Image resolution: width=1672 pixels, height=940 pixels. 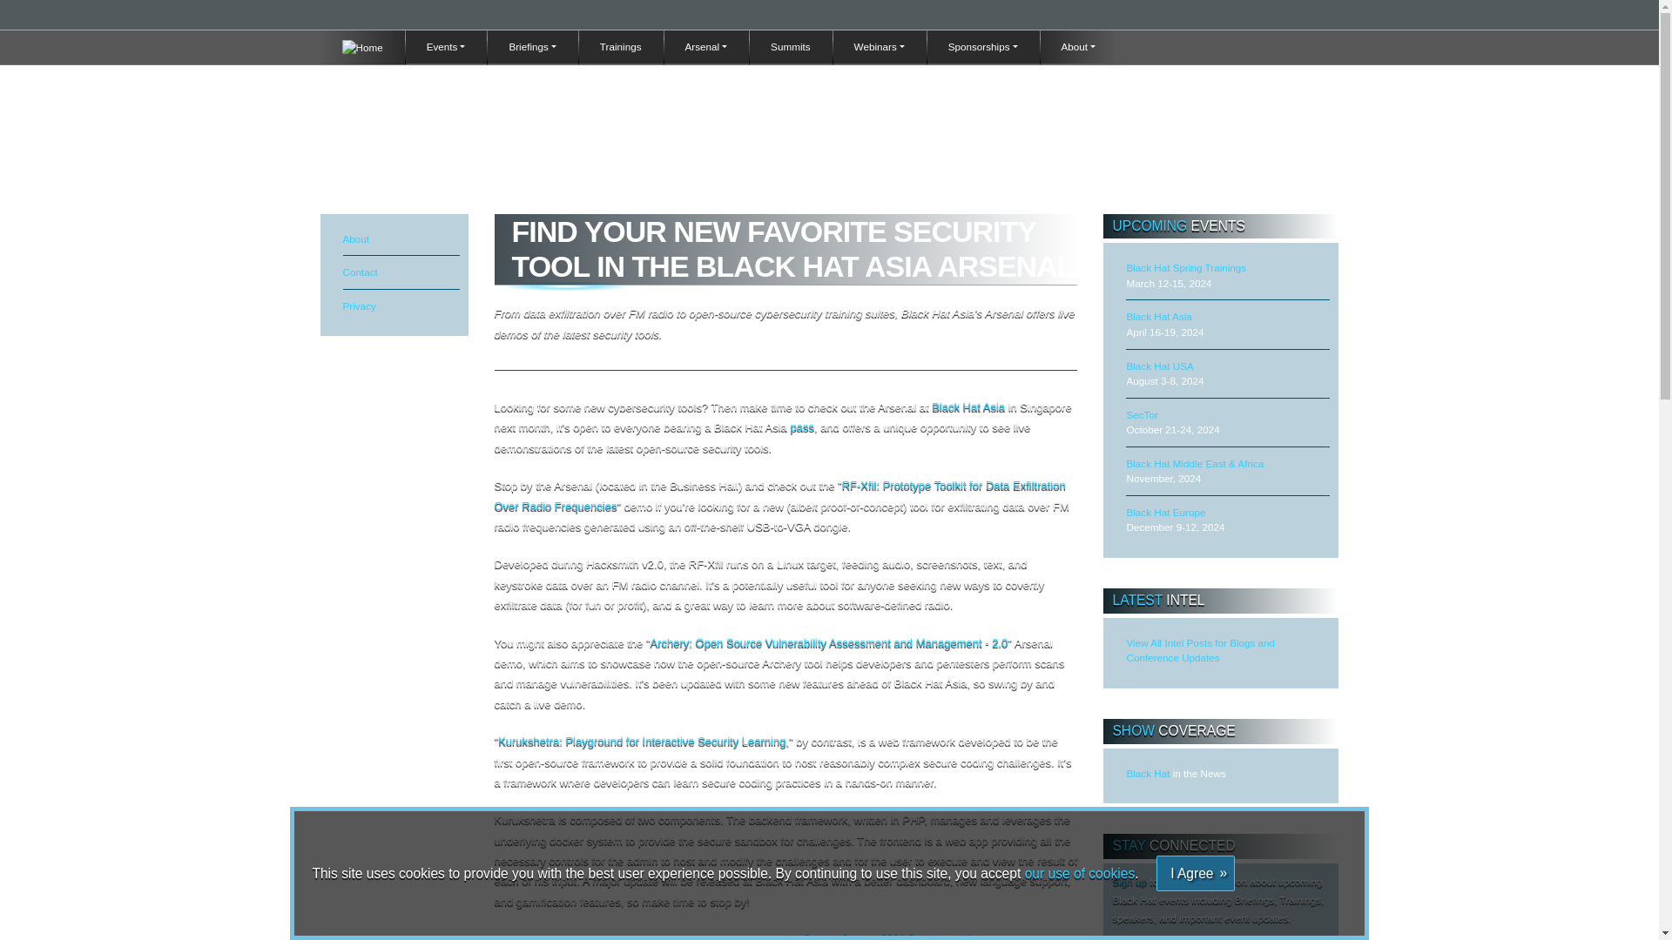 I want to click on About, so click(x=1079, y=47).